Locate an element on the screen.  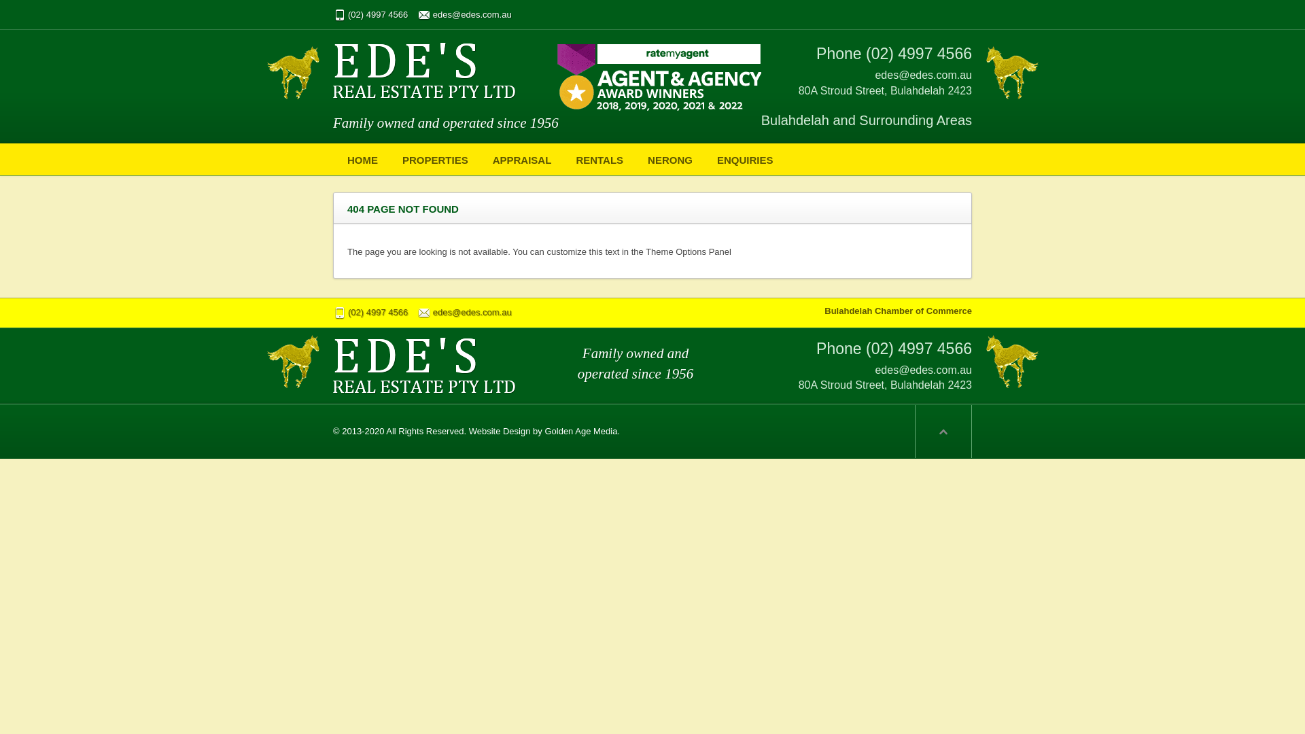
Scroll to top is located at coordinates (943, 432).